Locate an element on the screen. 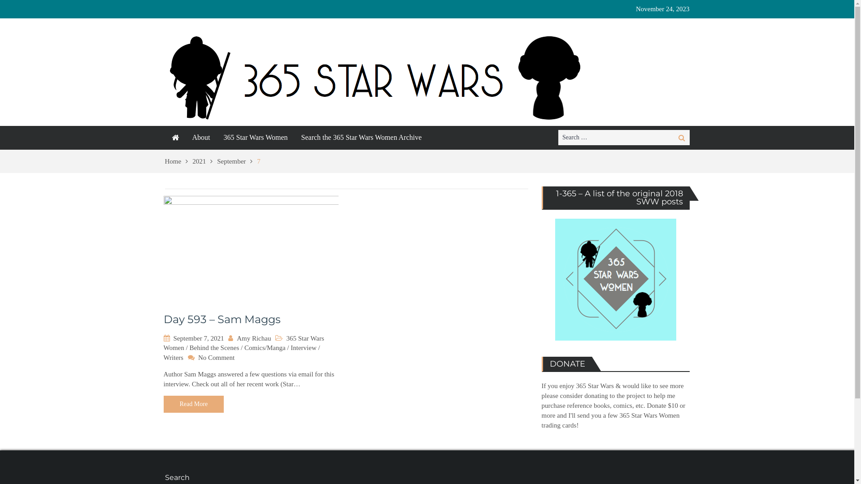  Search is located at coordinates (682, 138).